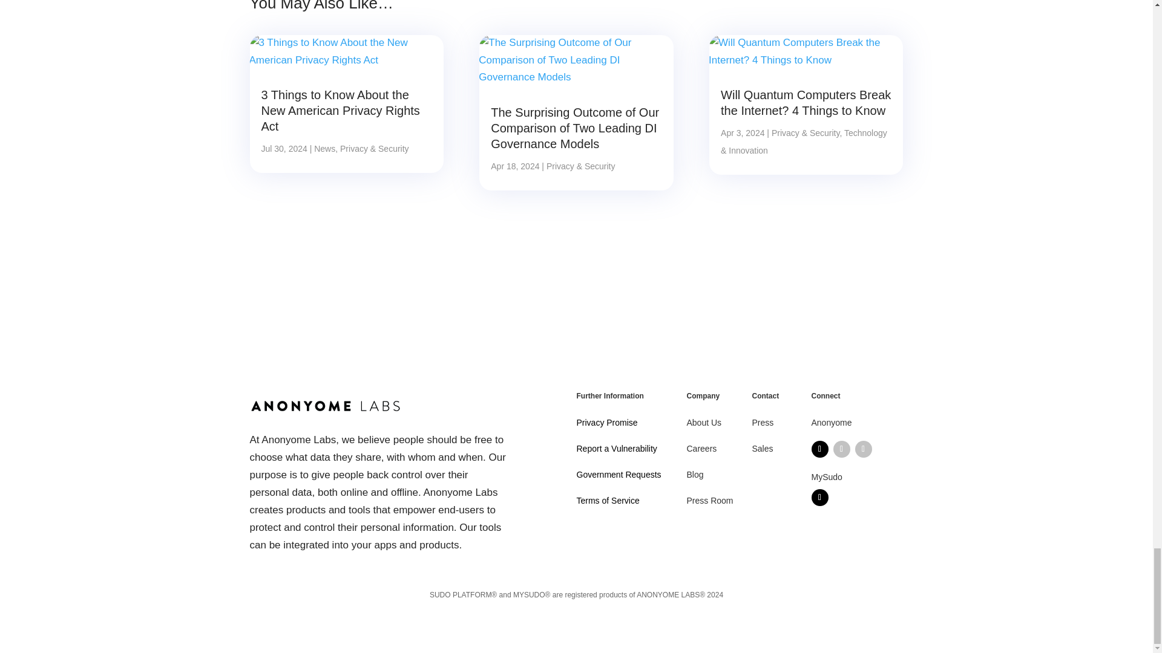 The image size is (1162, 653). Describe the element at coordinates (806, 103) in the screenshot. I see `Will Quantum Computers Break the Internet? 4 Things to Know` at that location.